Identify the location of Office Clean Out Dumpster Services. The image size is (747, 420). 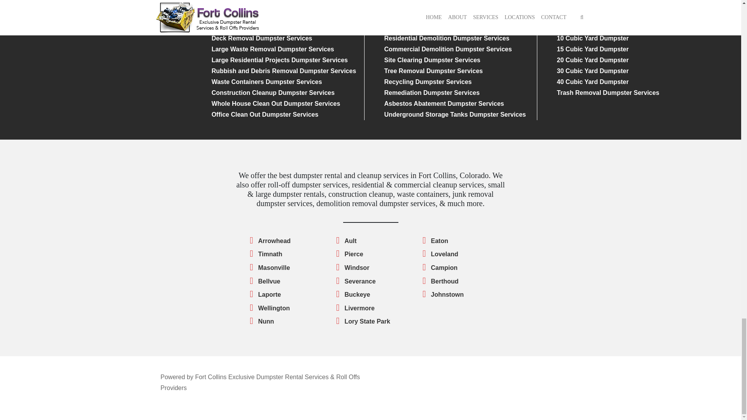
(265, 114).